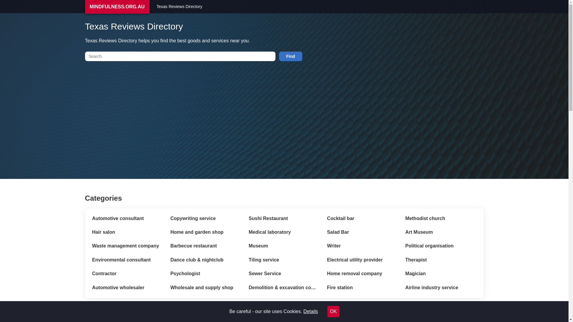 The height and width of the screenshot is (322, 573). I want to click on Hair salon, so click(127, 232).